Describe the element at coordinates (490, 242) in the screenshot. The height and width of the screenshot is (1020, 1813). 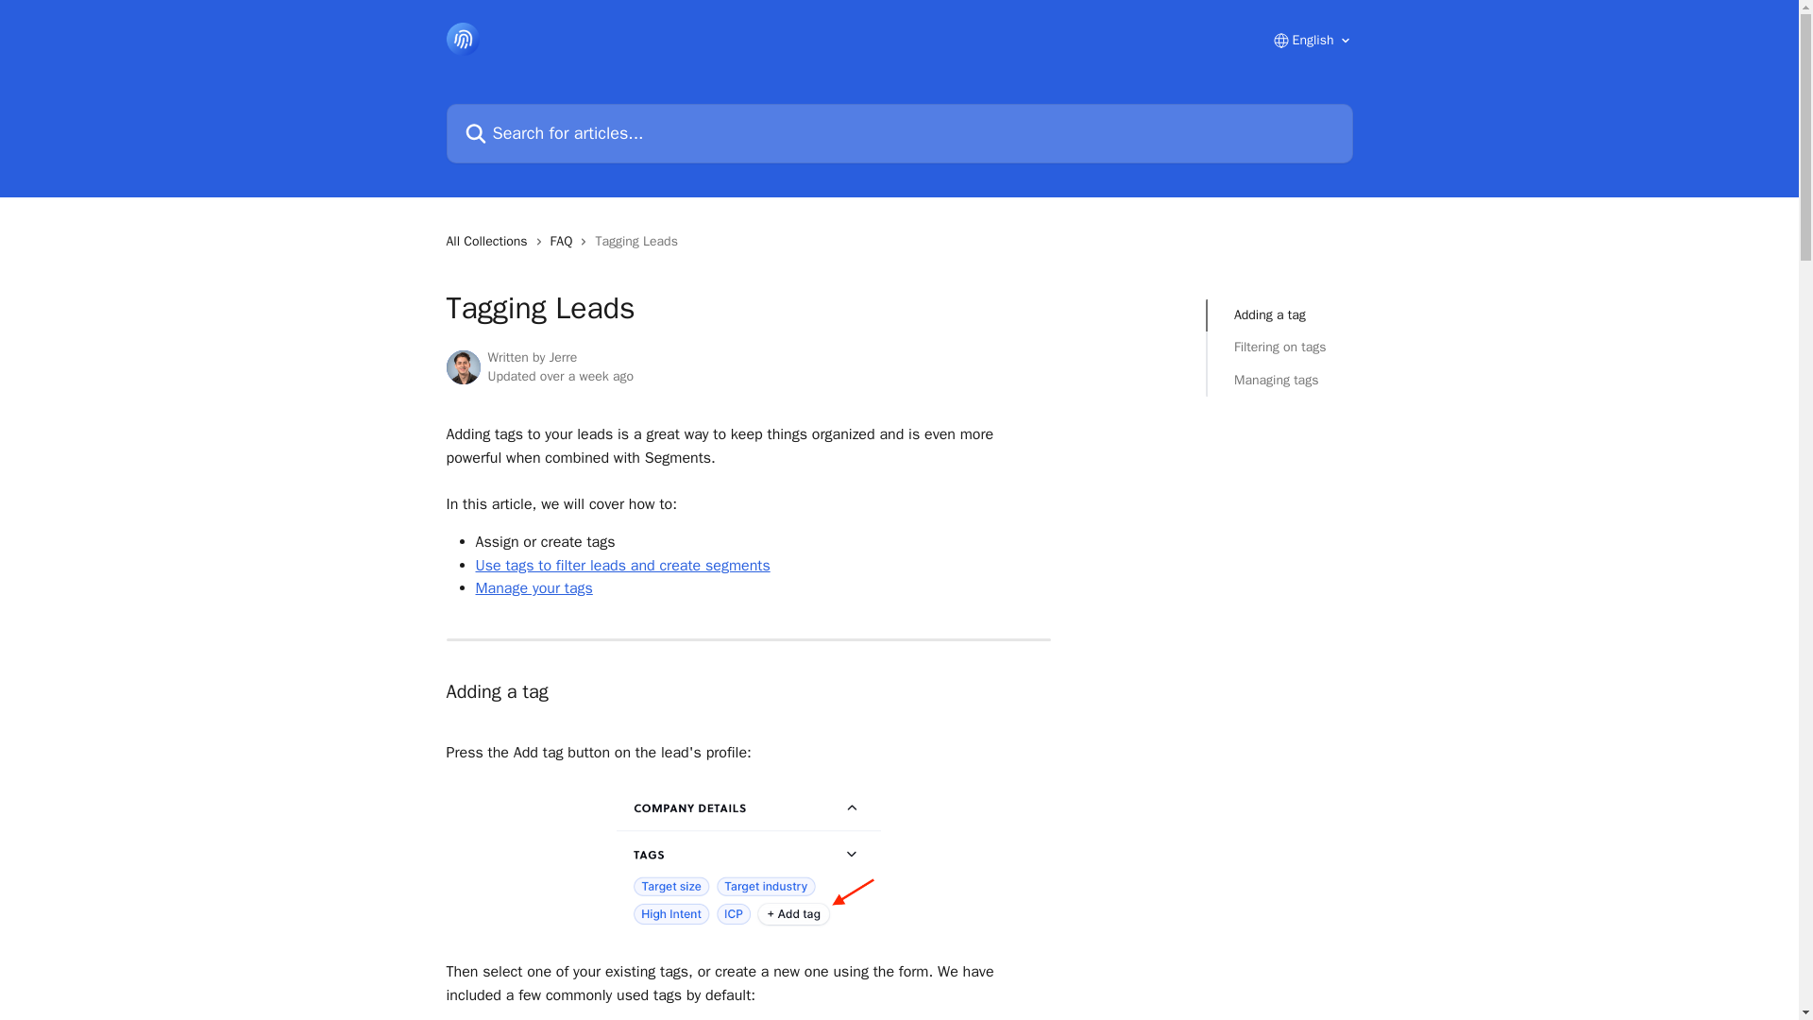
I see `All Collections` at that location.